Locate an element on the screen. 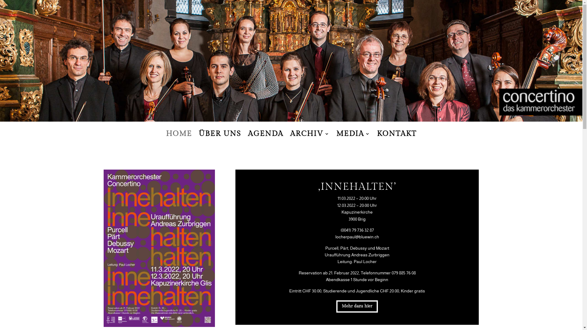 The image size is (587, 330). HOME is located at coordinates (179, 138).